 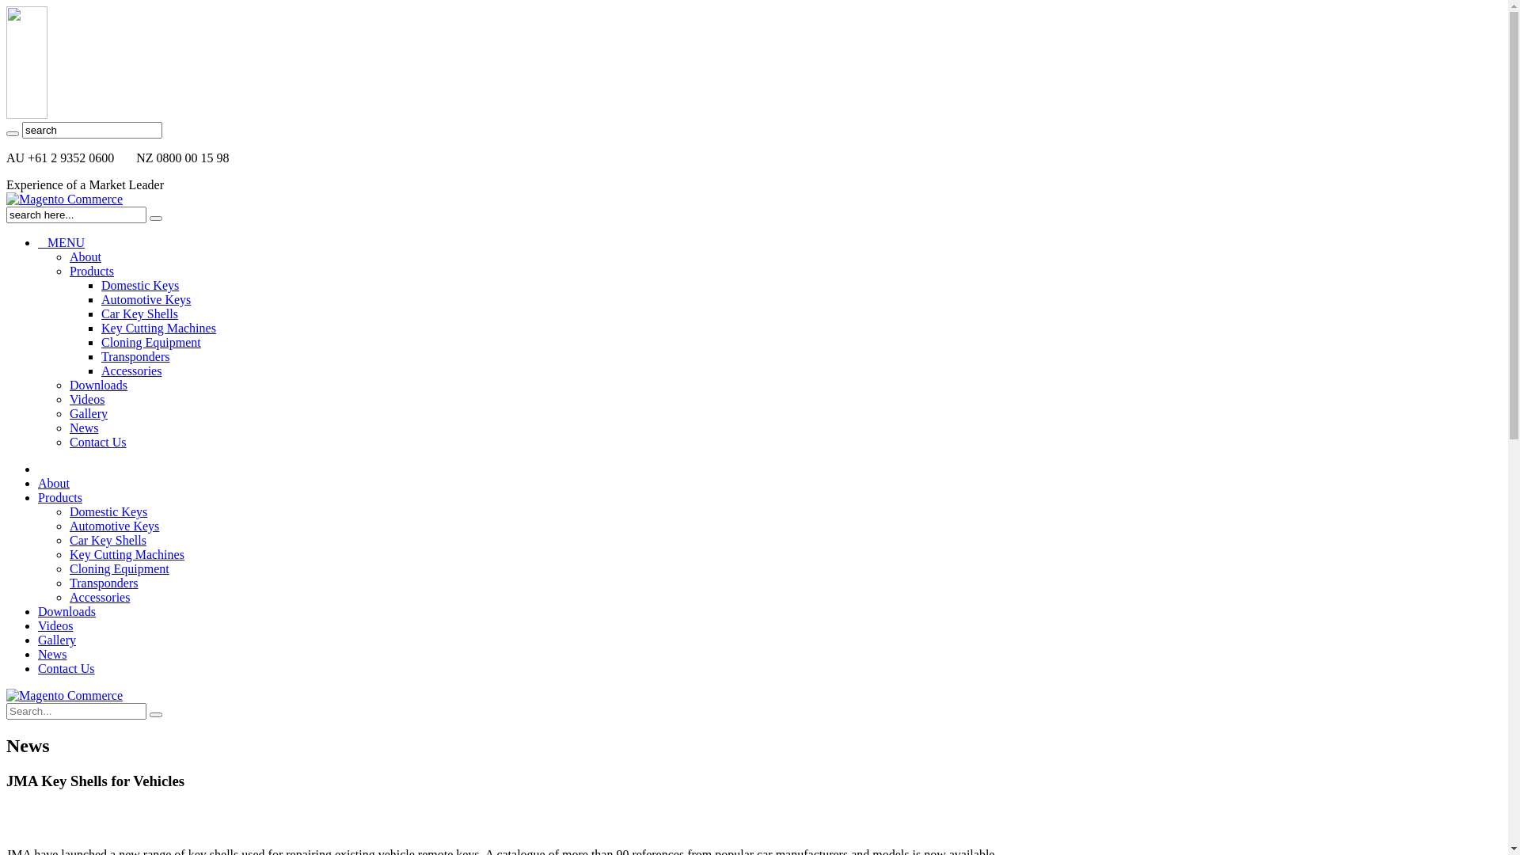 I want to click on Downloads, so click(x=66, y=611).